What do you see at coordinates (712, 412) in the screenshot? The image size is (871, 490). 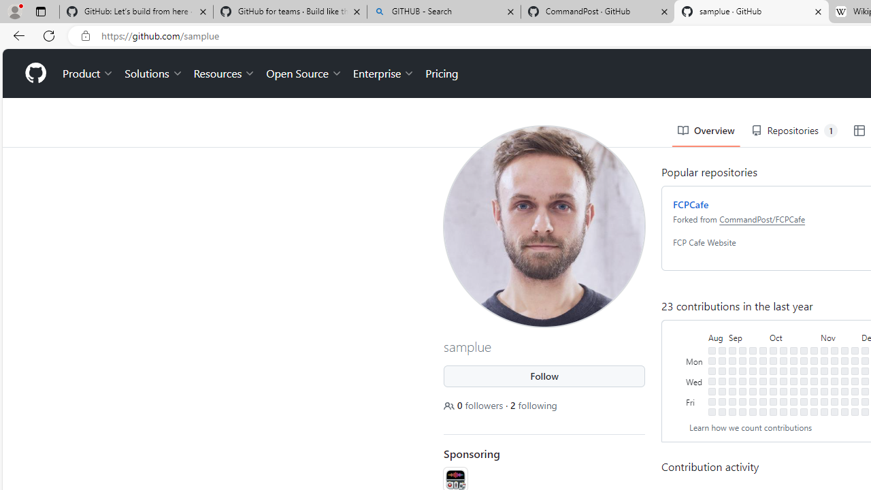 I see `No contributions on August 26th.` at bounding box center [712, 412].